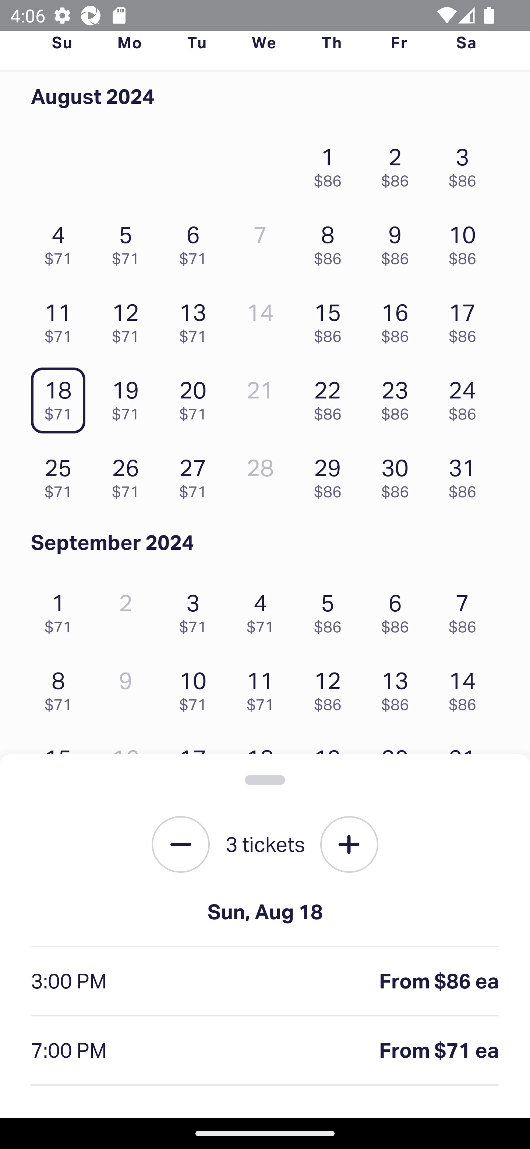  I want to click on 4 $71, so click(264, 609).